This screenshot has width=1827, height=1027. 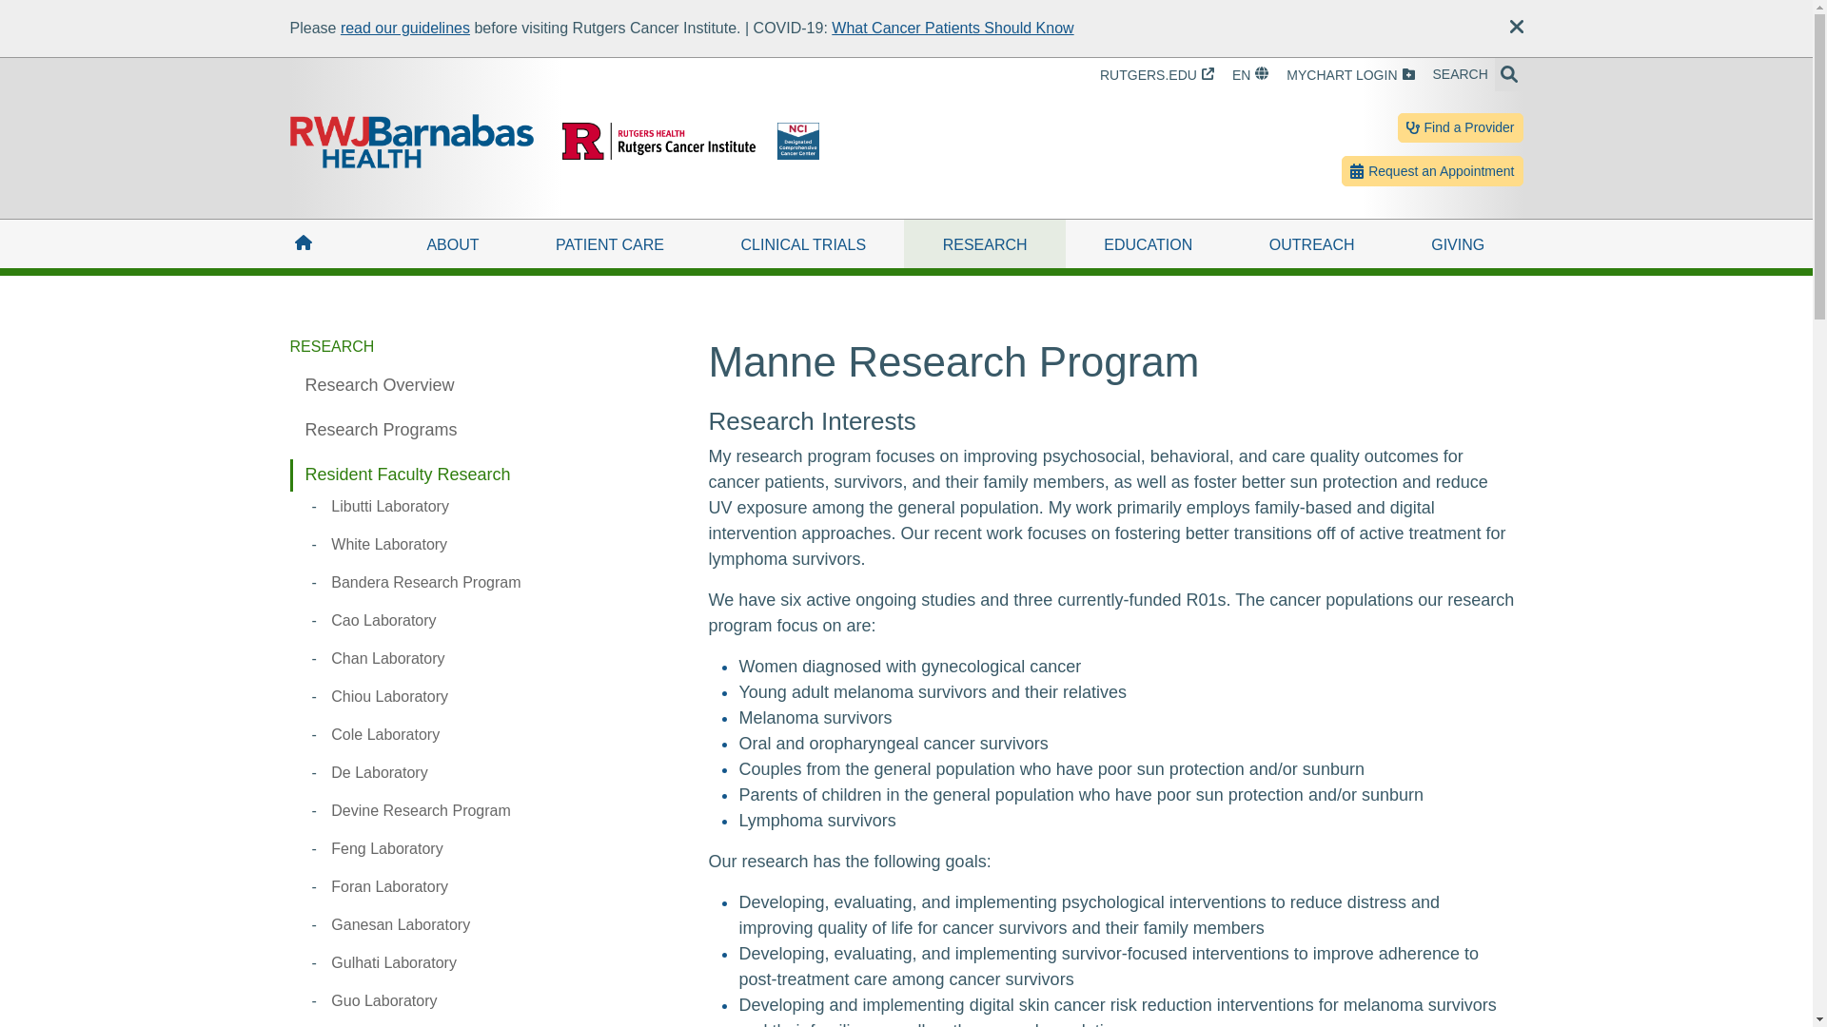 I want to click on CINJ Research Highlights, so click(x=407, y=474).